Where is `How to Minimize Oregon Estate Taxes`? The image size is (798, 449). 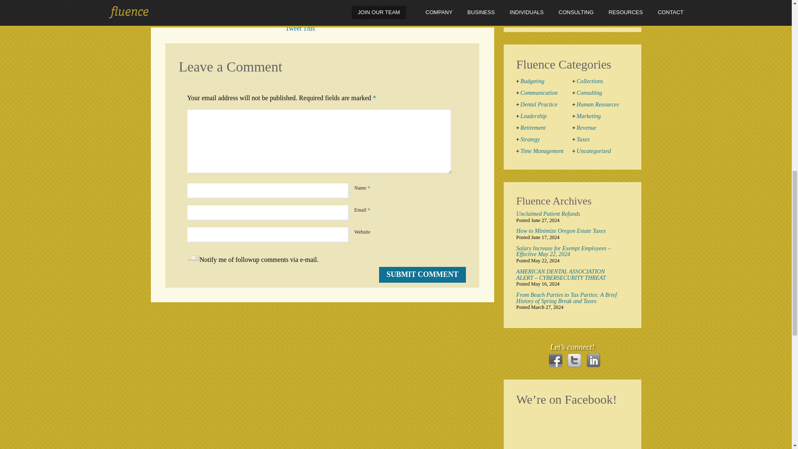 How to Minimize Oregon Estate Taxes is located at coordinates (569, 231).